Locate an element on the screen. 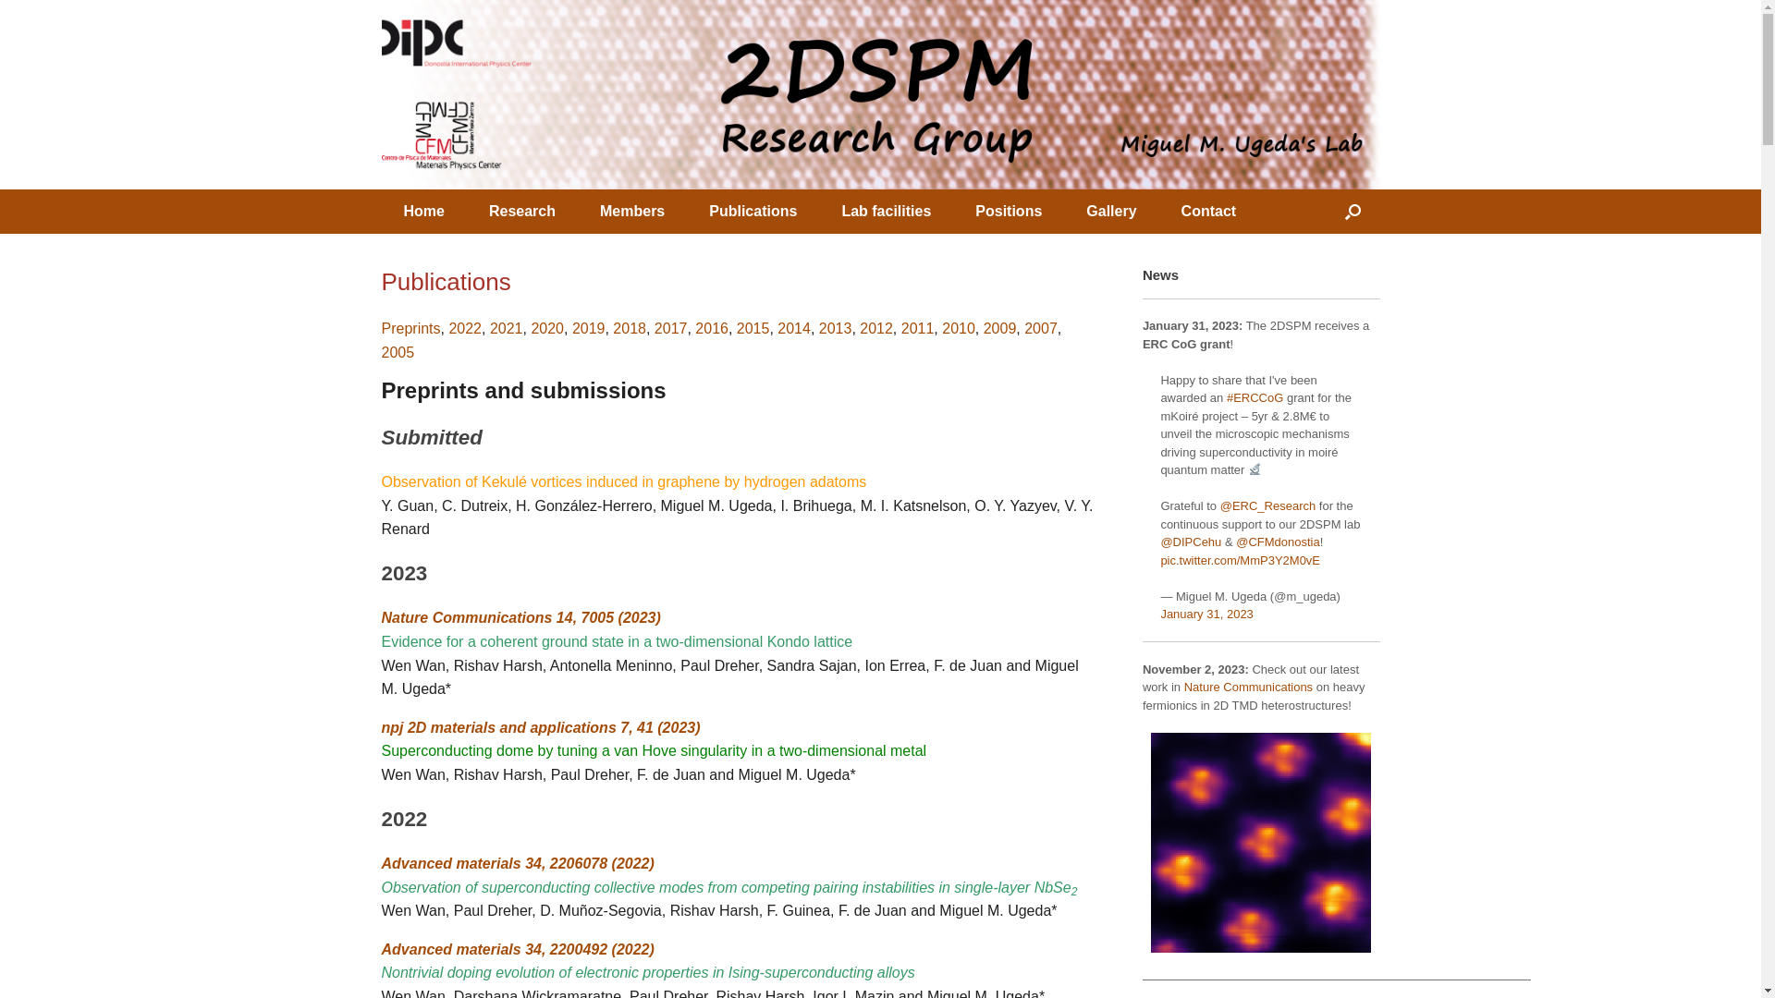 The image size is (1775, 998). 2012 is located at coordinates (876, 329).